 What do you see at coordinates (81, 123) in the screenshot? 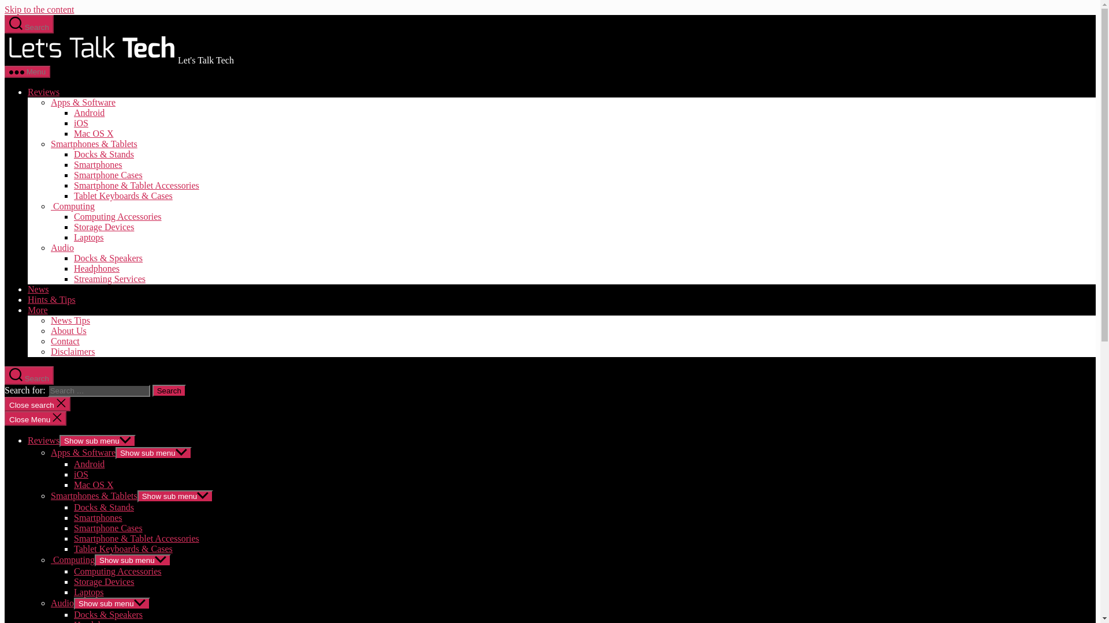
I see `iOS` at bounding box center [81, 123].